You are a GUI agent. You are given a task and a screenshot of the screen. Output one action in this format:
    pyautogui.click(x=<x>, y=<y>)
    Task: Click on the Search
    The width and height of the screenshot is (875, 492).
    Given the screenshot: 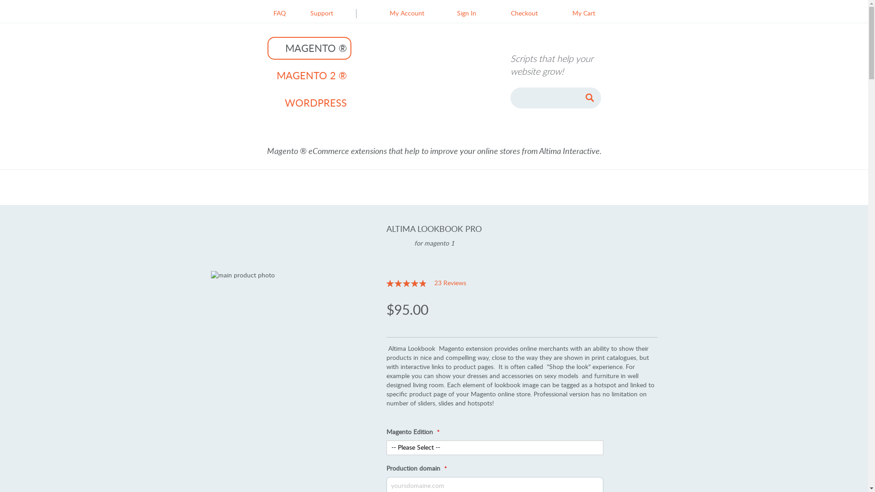 What is the action you would take?
    pyautogui.click(x=590, y=98)
    